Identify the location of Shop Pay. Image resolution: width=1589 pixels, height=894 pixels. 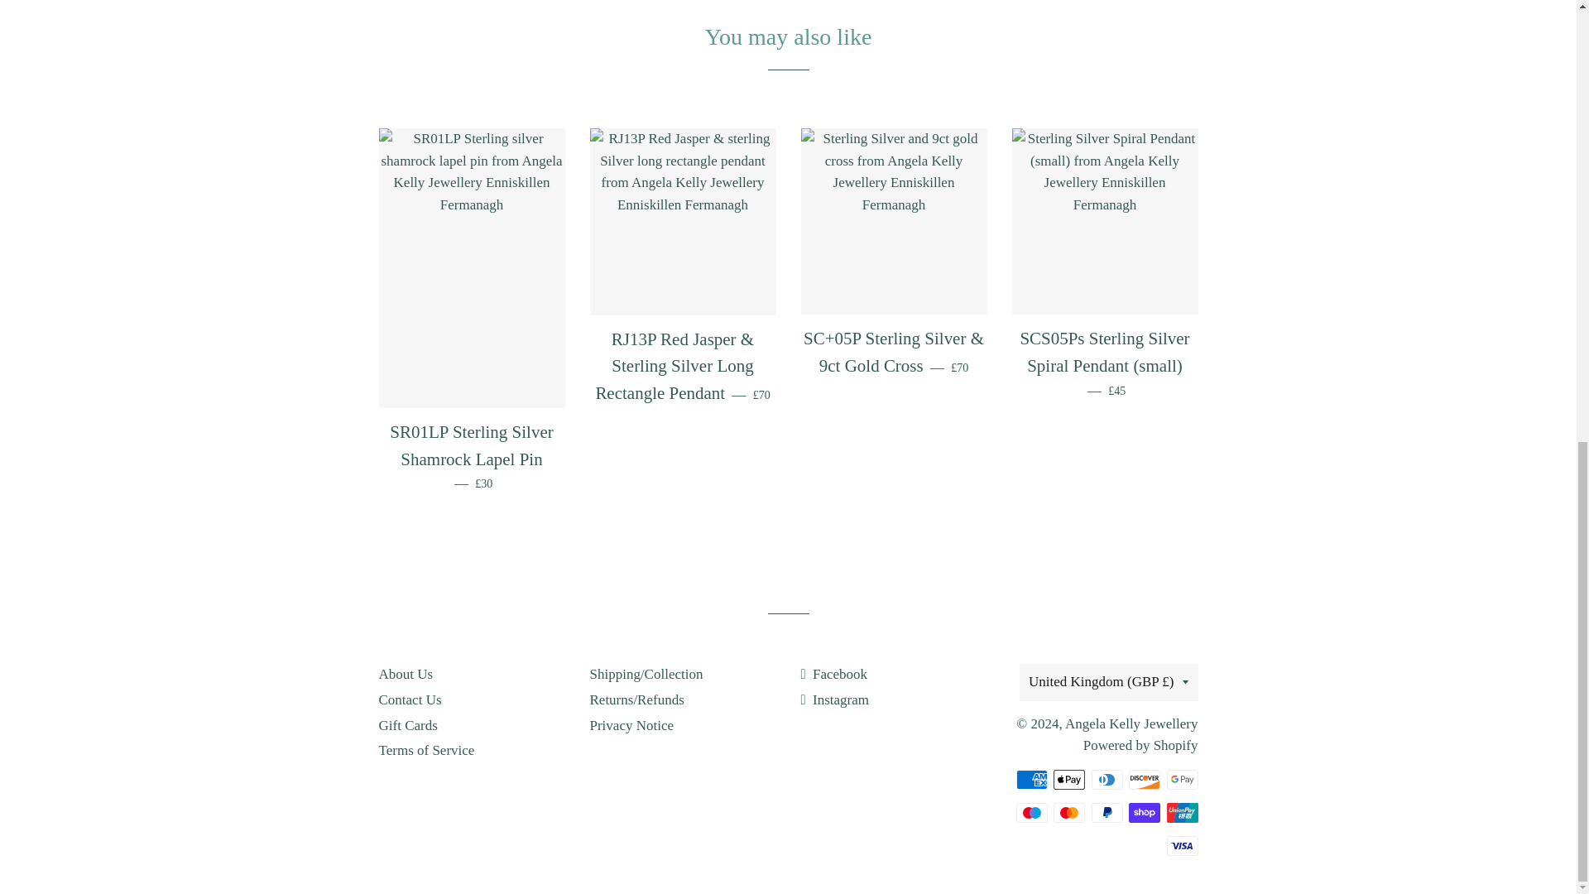
(1144, 812).